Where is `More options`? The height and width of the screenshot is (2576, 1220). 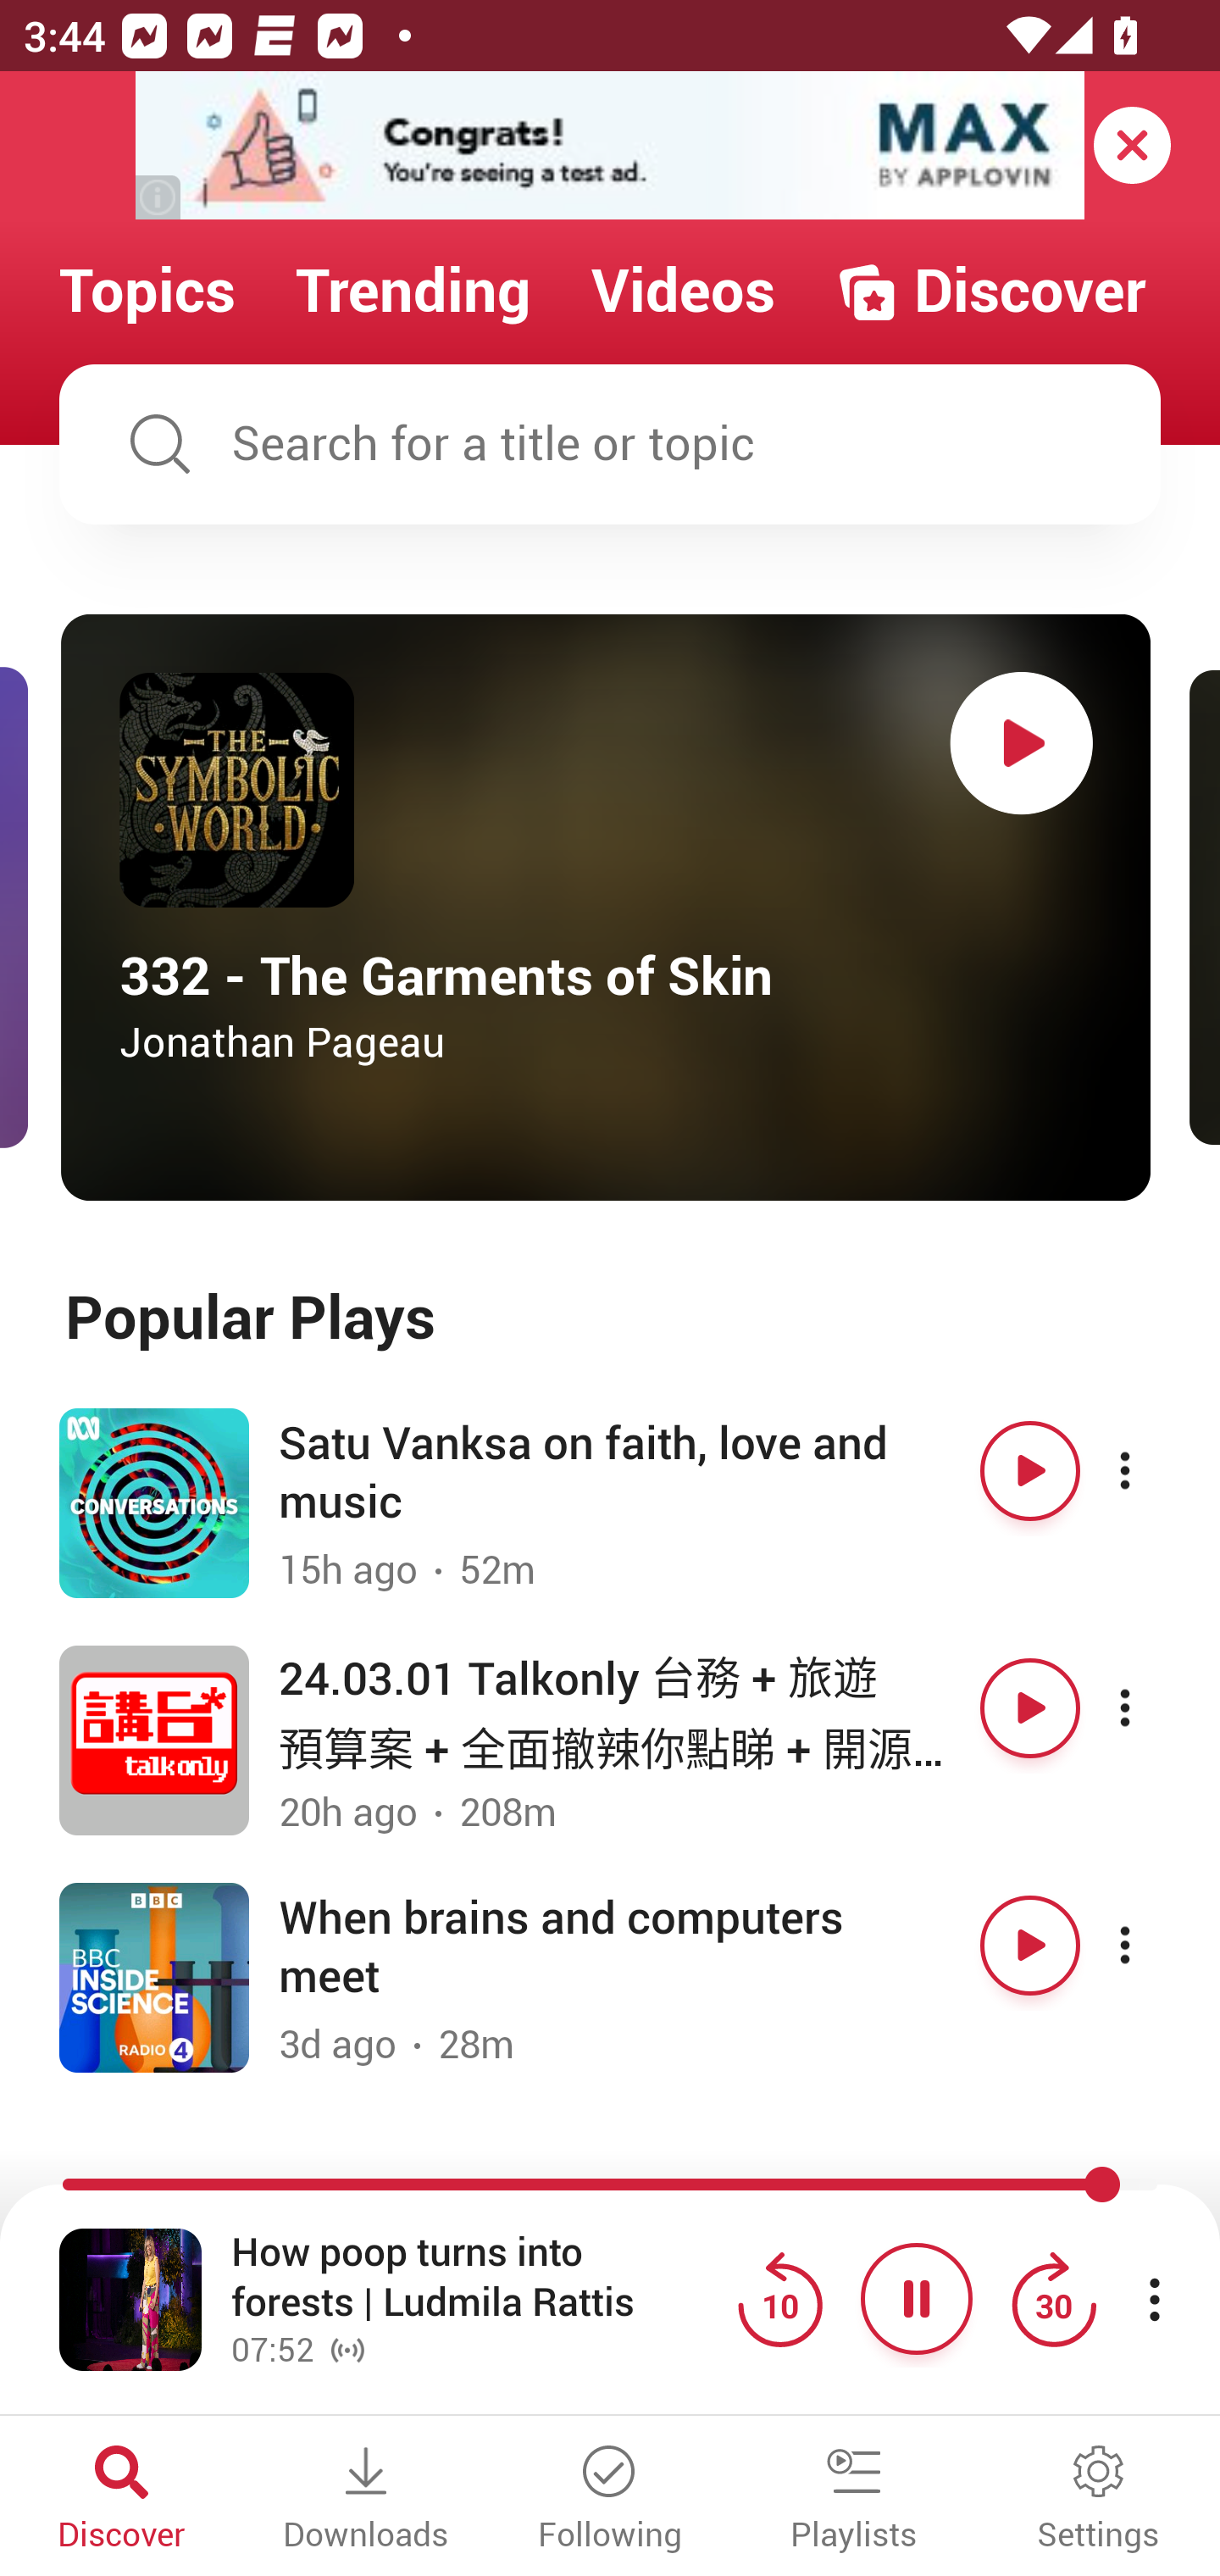
More options is located at coordinates (1154, 1946).